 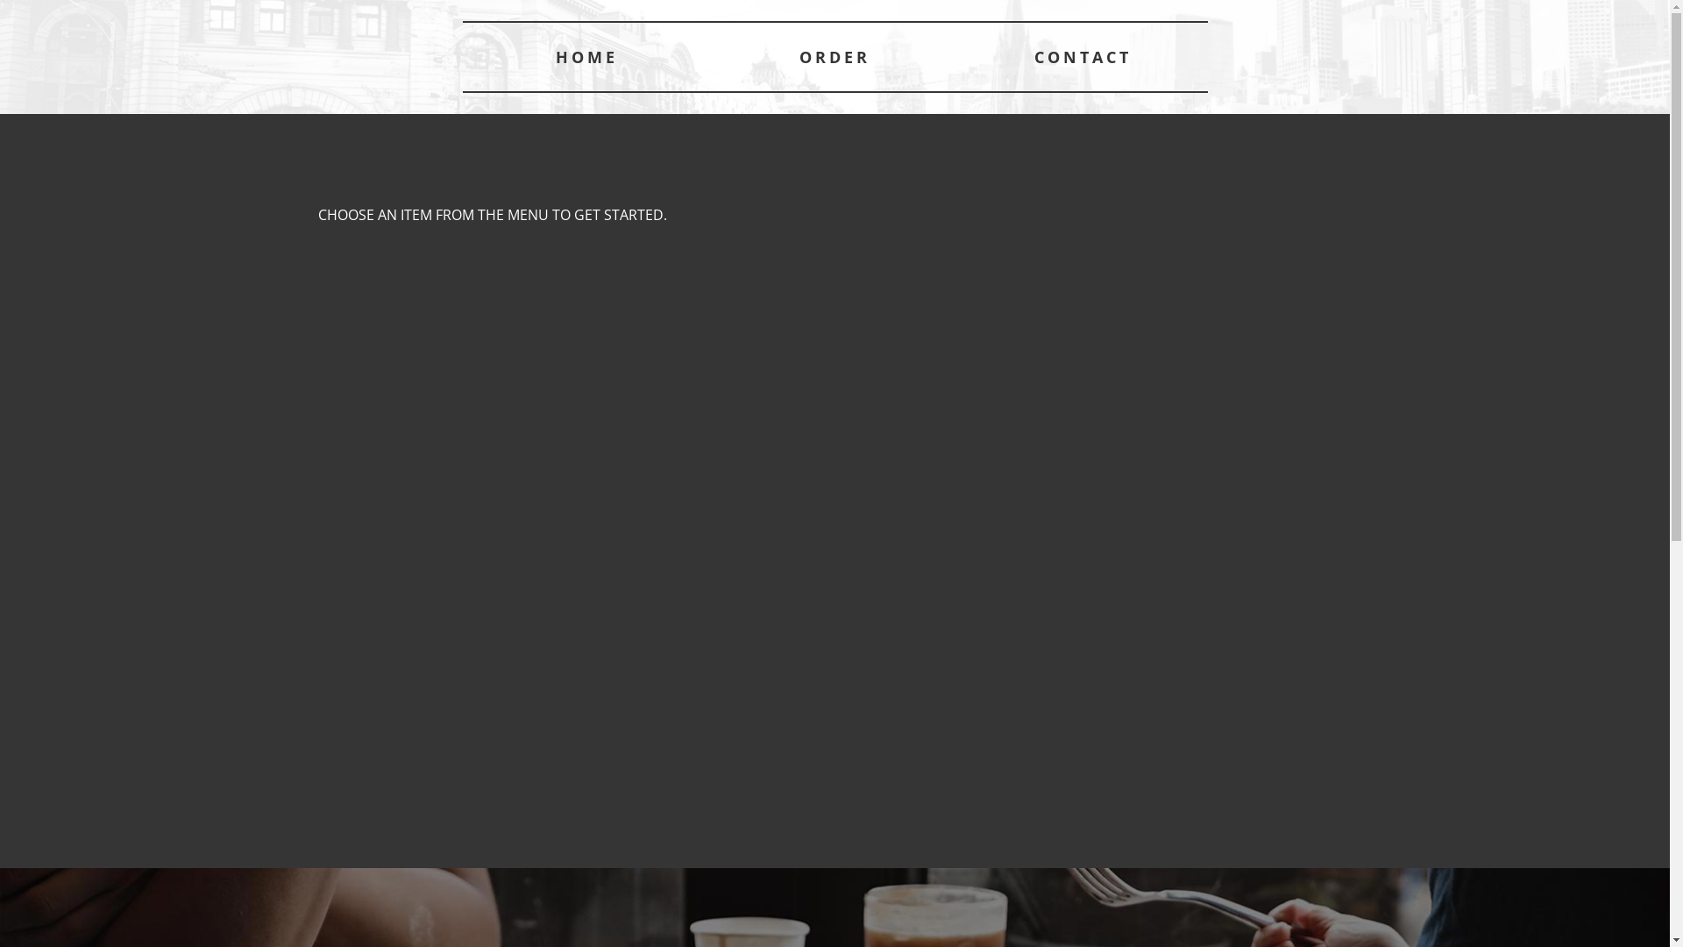 I want to click on HOME, so click(x=587, y=57).